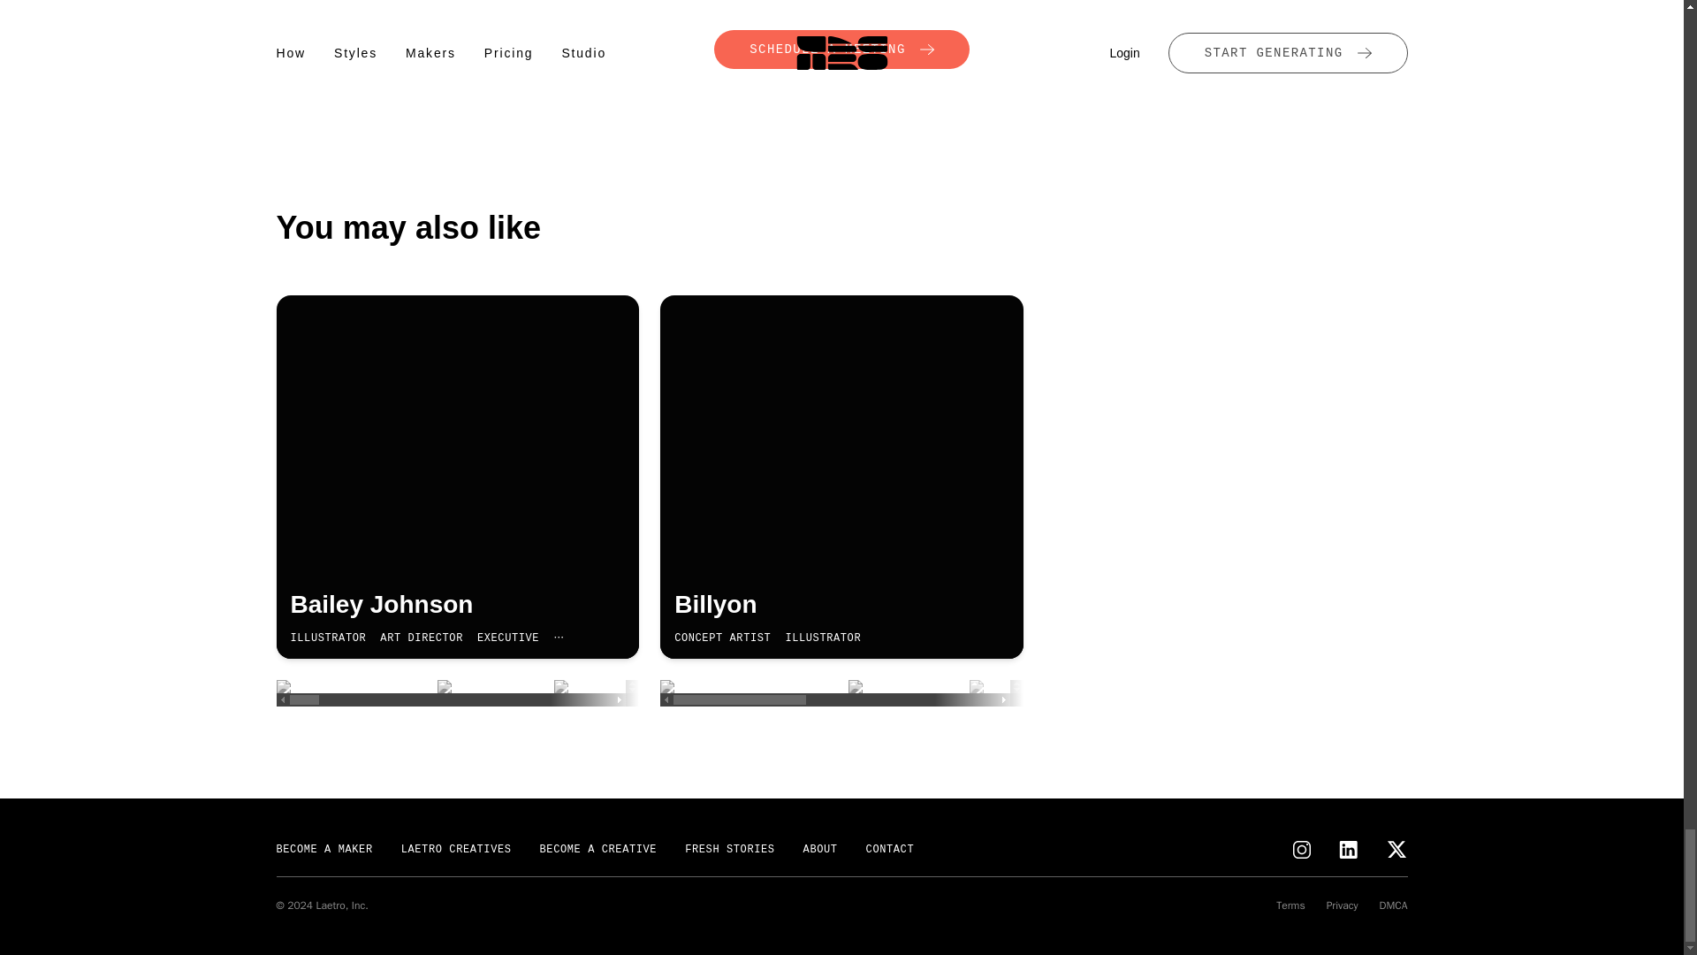 This screenshot has height=955, width=1697. What do you see at coordinates (1393, 905) in the screenshot?
I see `Bailey Johnson` at bounding box center [1393, 905].